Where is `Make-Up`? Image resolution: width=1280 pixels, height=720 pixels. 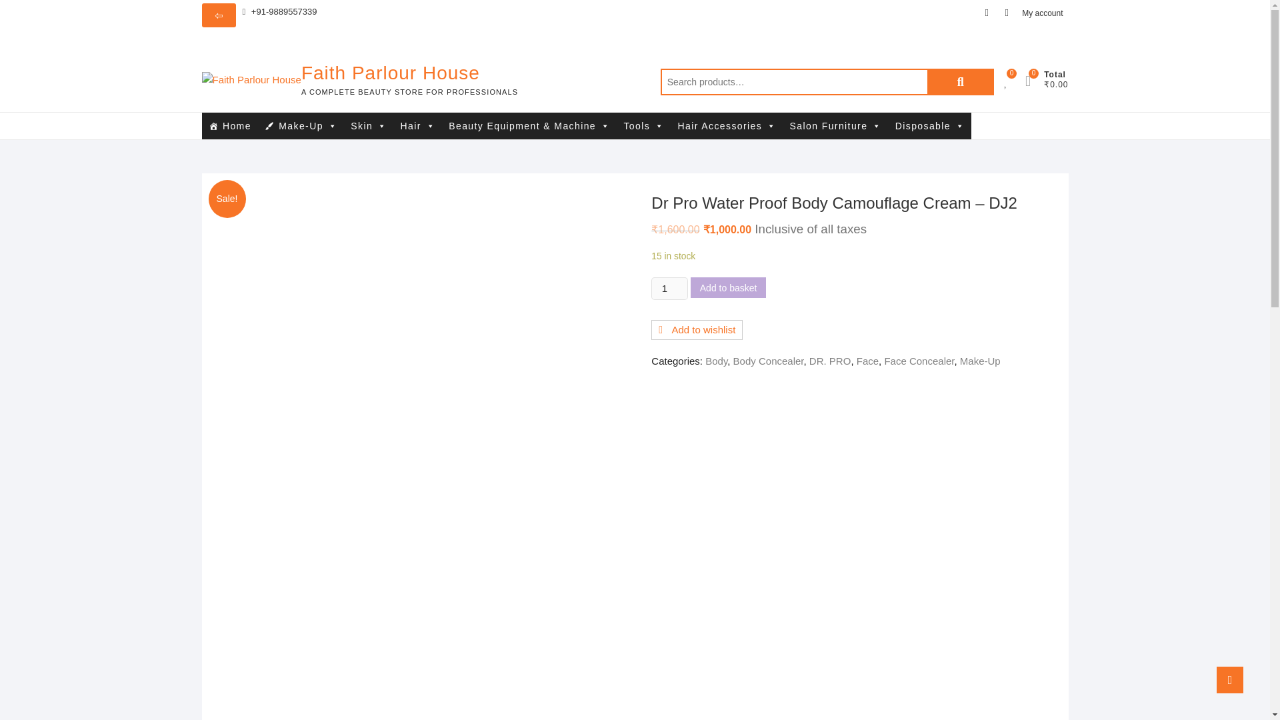
Make-Up is located at coordinates (301, 125).